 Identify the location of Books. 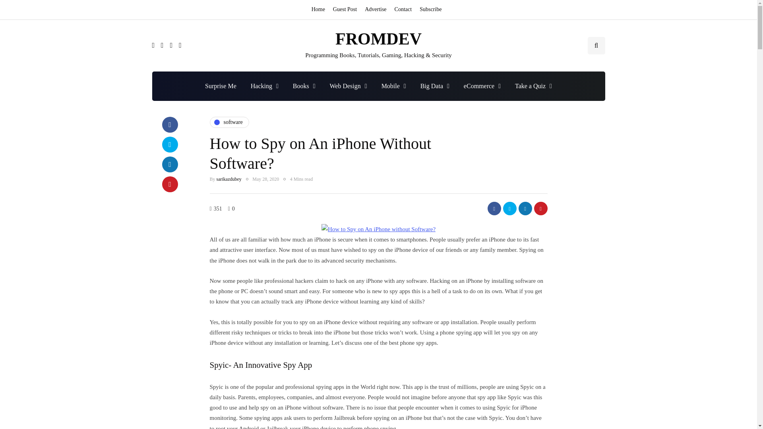
(304, 86).